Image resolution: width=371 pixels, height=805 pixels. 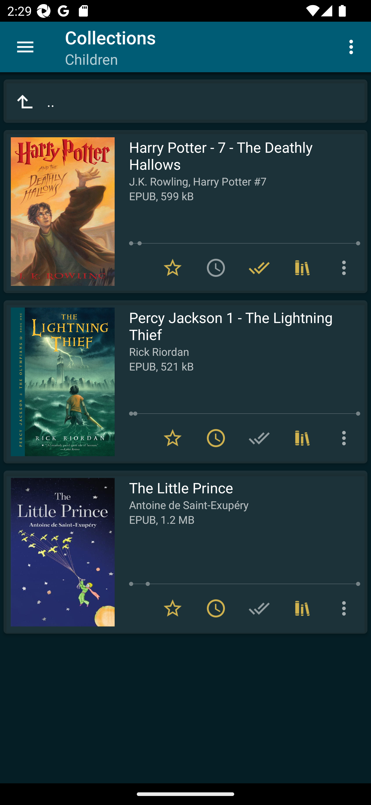 I want to click on Collections (3), so click(x=302, y=268).